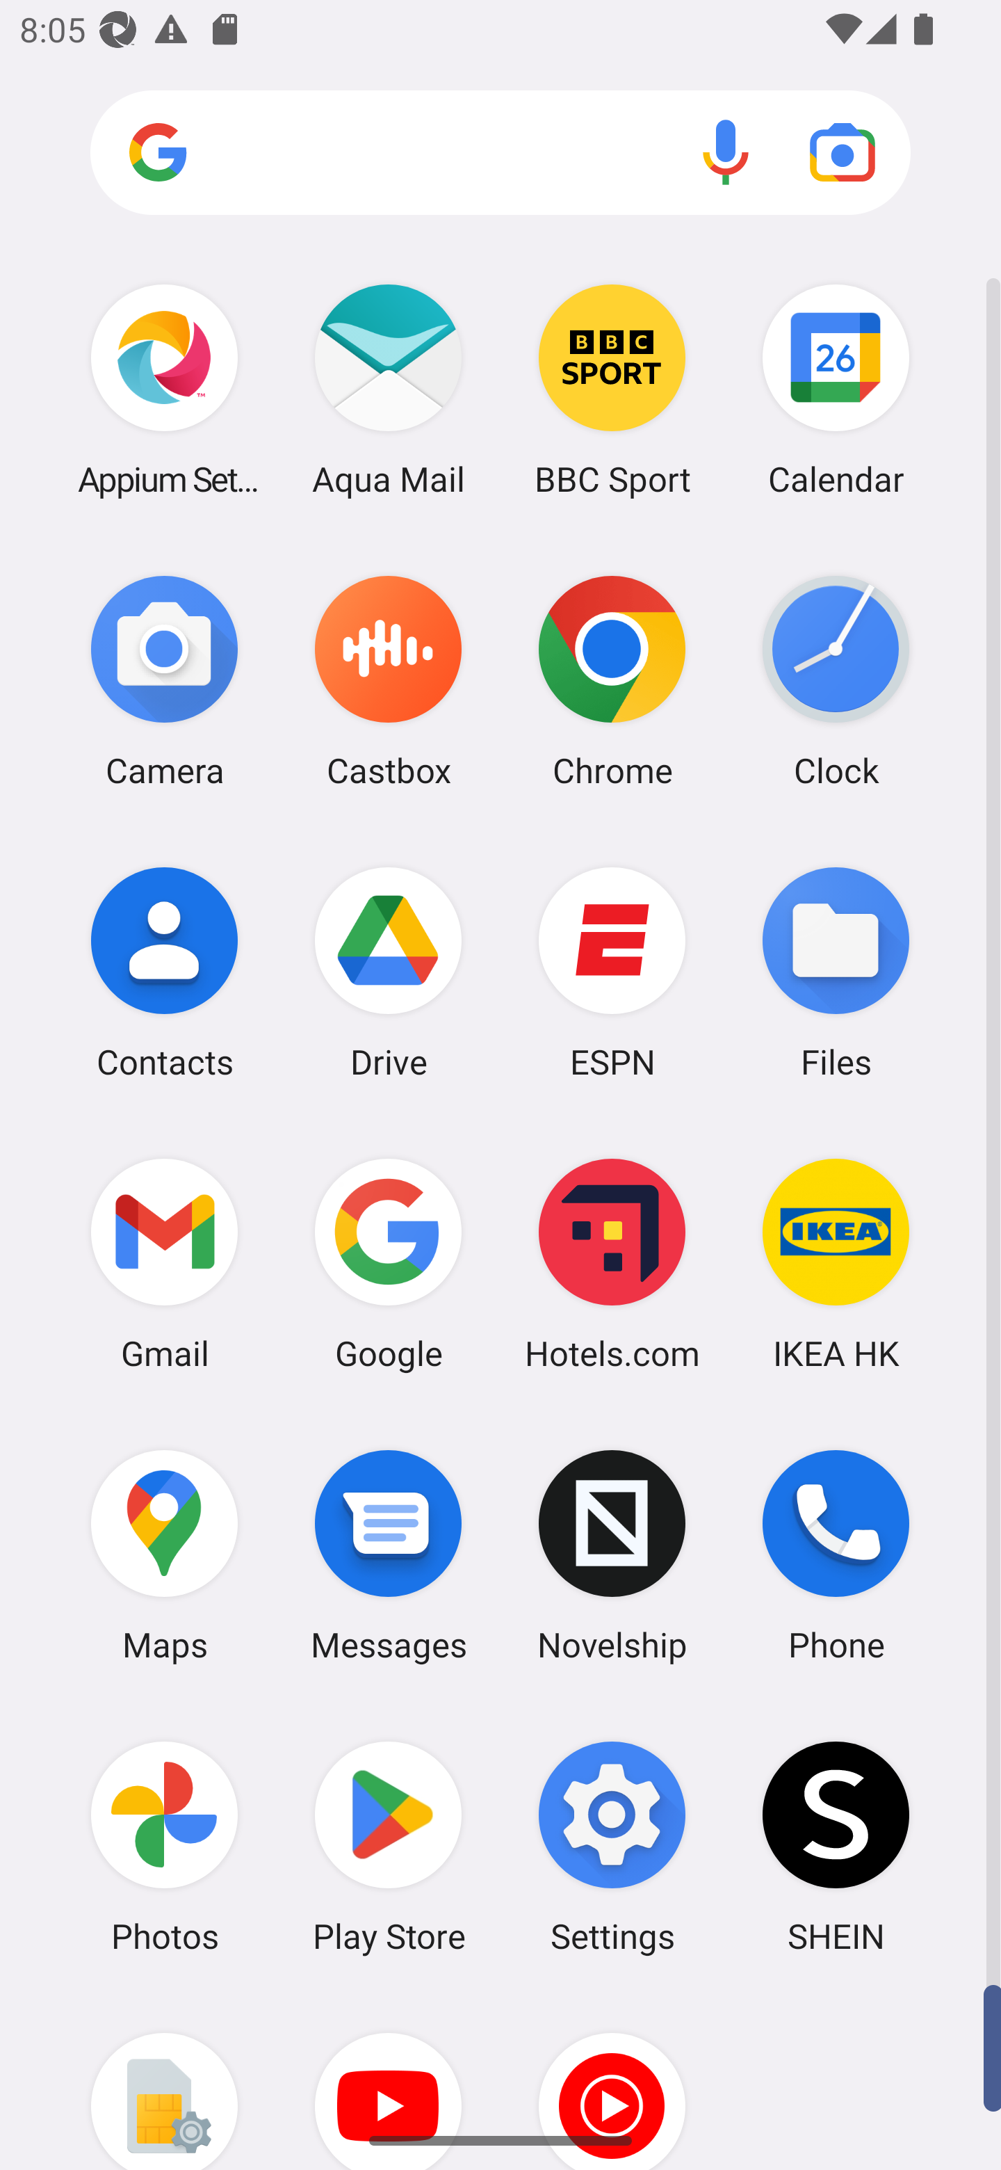 This screenshot has height=2170, width=1001. Describe the element at coordinates (164, 681) in the screenshot. I see `Camera` at that location.